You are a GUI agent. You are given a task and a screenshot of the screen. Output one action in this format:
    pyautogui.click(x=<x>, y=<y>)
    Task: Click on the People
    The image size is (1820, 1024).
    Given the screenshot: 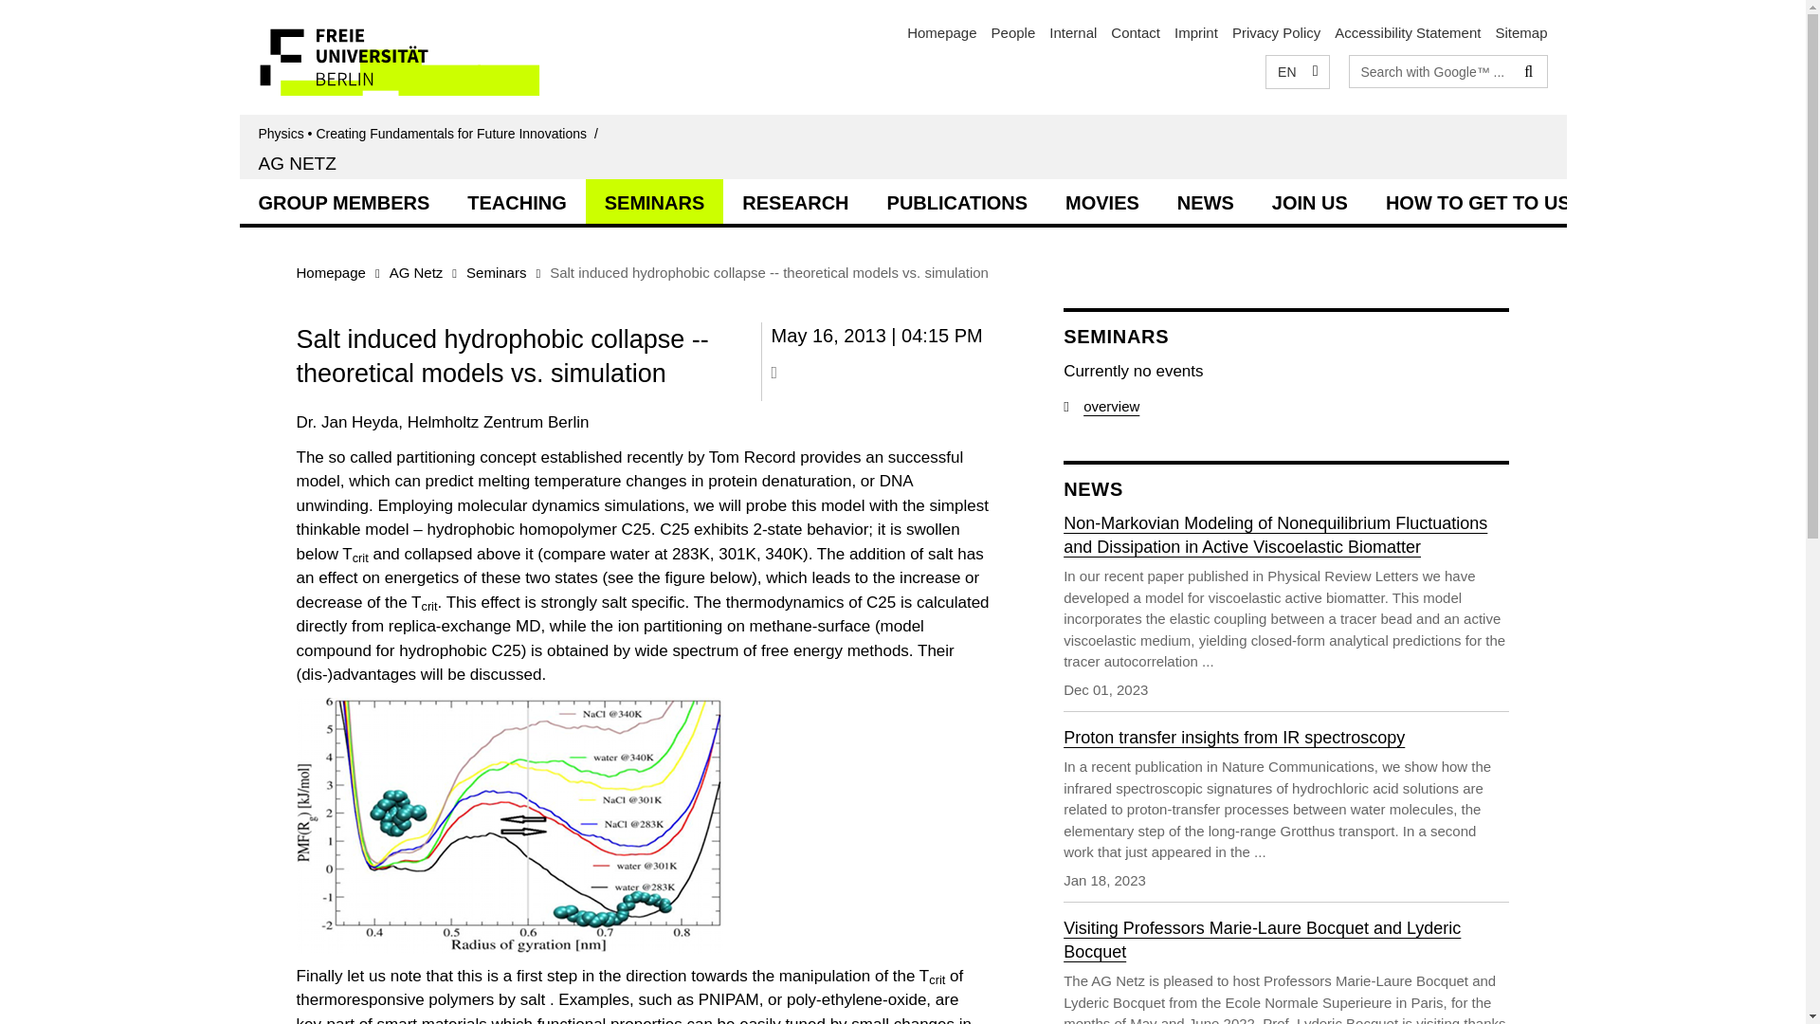 What is the action you would take?
    pyautogui.click(x=1013, y=32)
    